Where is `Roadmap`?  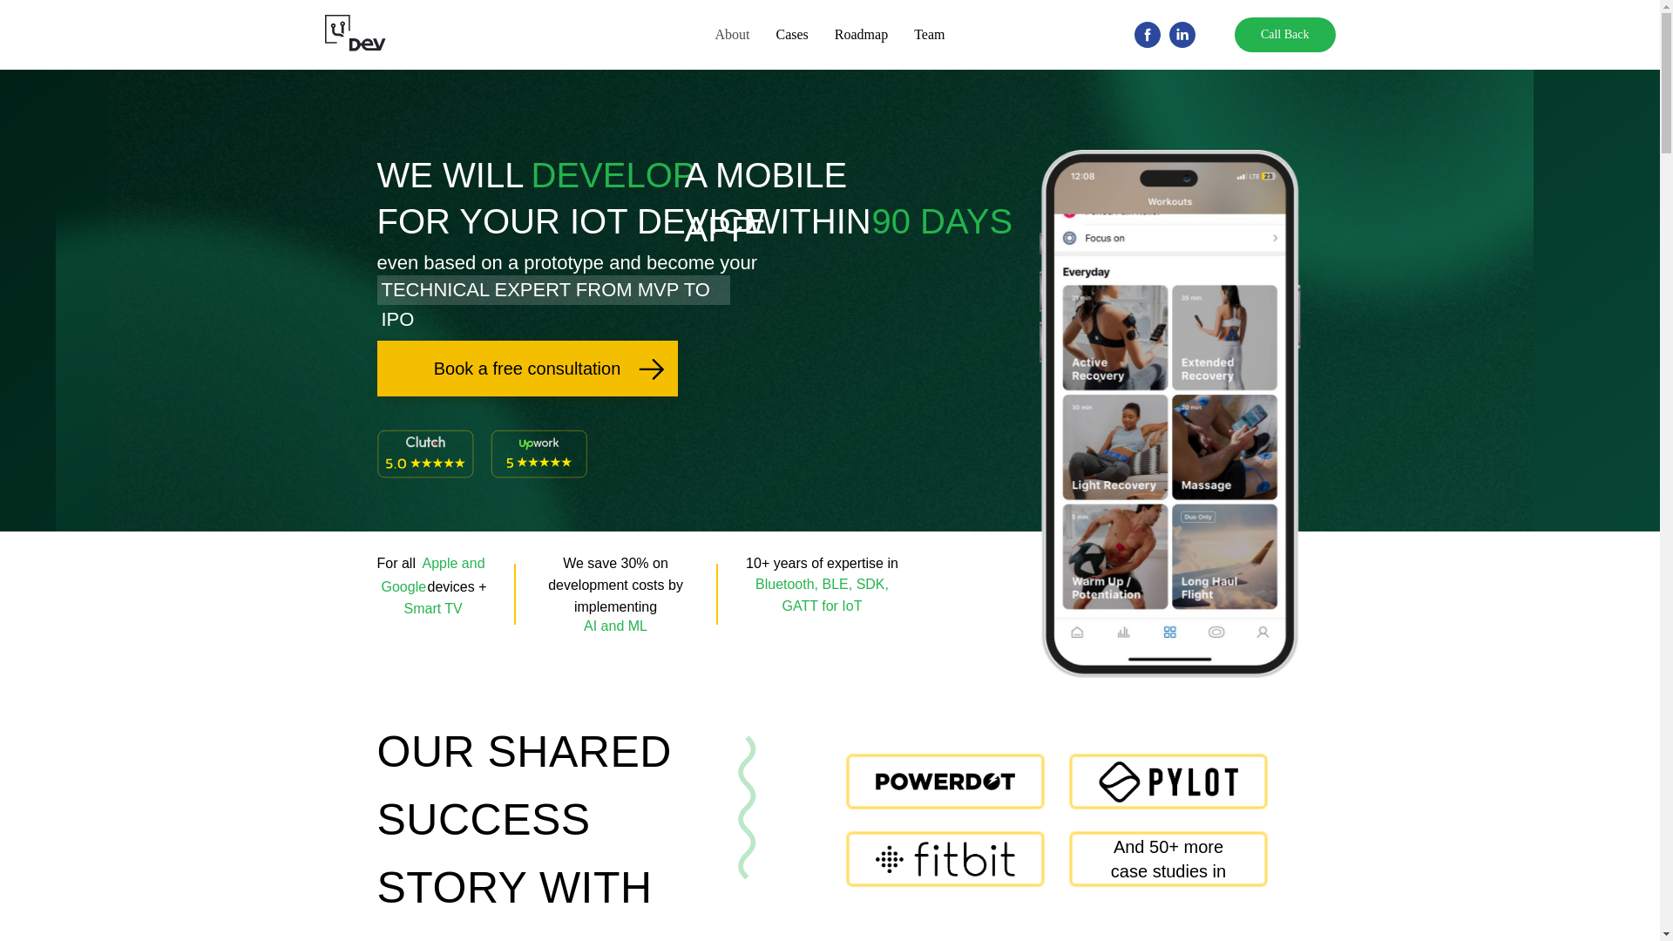
Roadmap is located at coordinates (861, 34).